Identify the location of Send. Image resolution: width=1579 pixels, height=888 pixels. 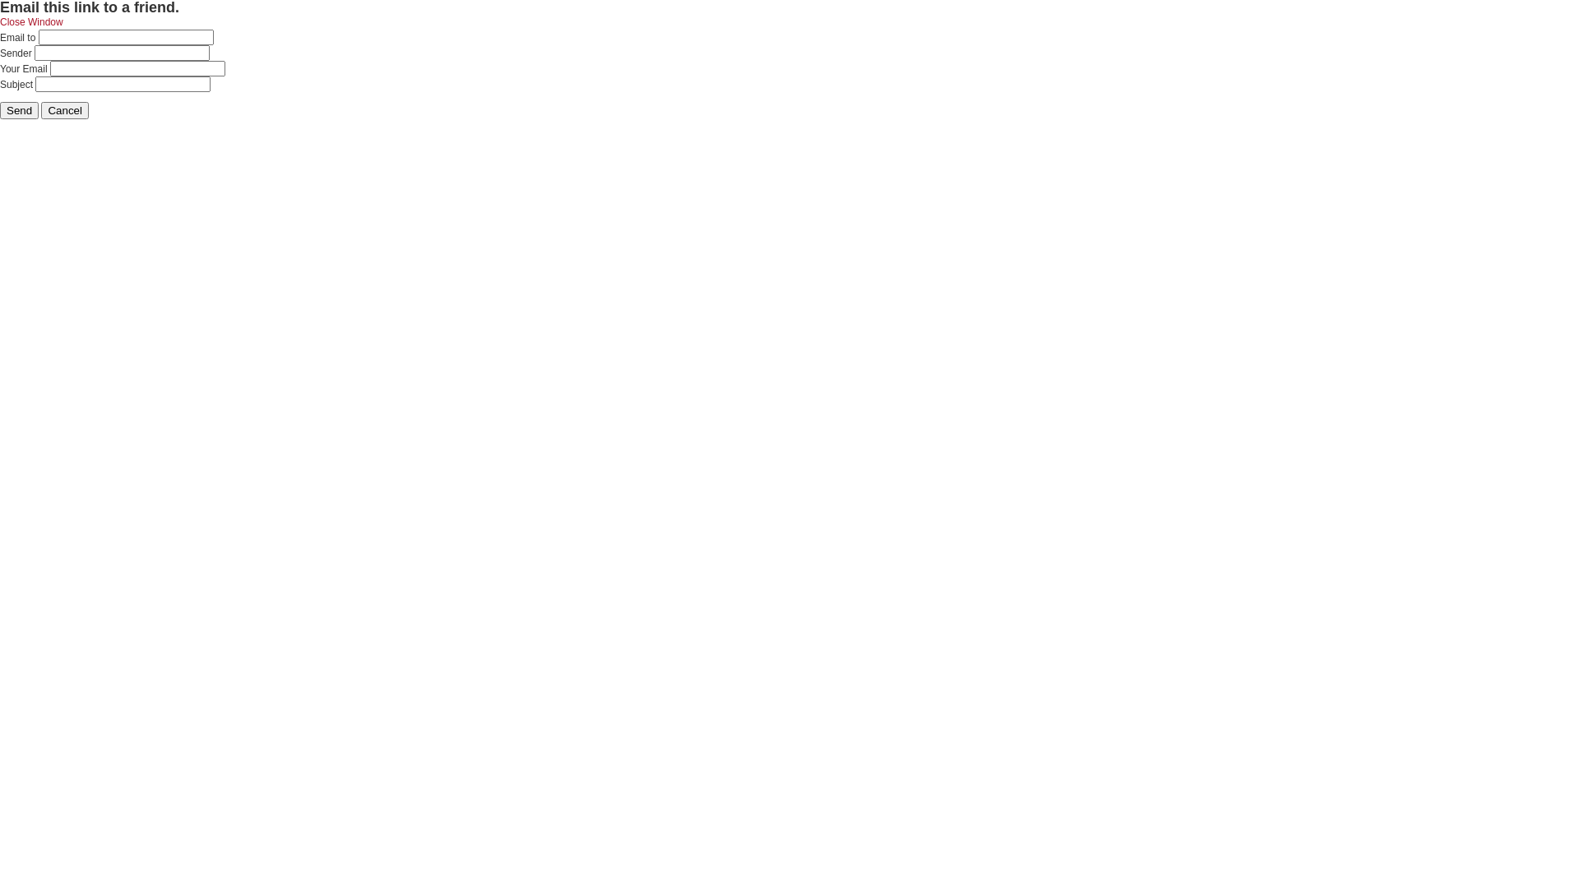
(20, 110).